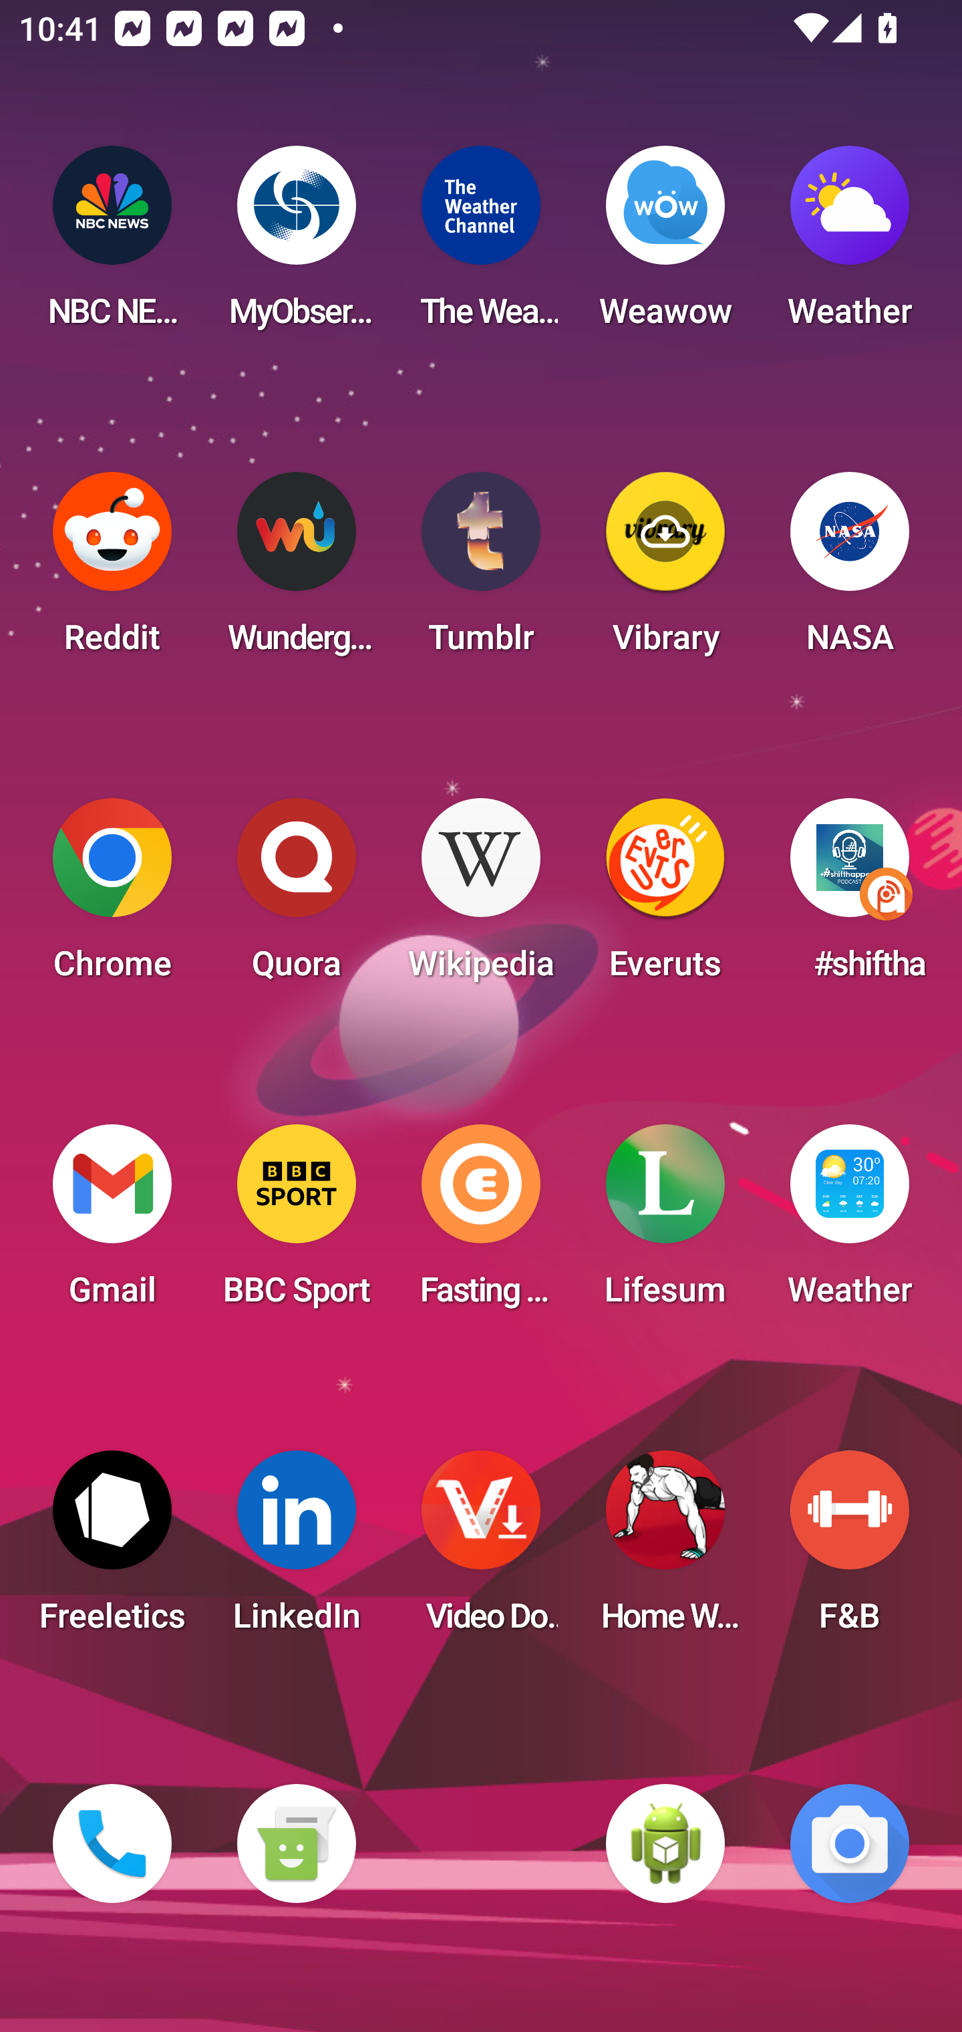 This screenshot has height=2032, width=962. Describe the element at coordinates (850, 1223) in the screenshot. I see `Weather` at that location.